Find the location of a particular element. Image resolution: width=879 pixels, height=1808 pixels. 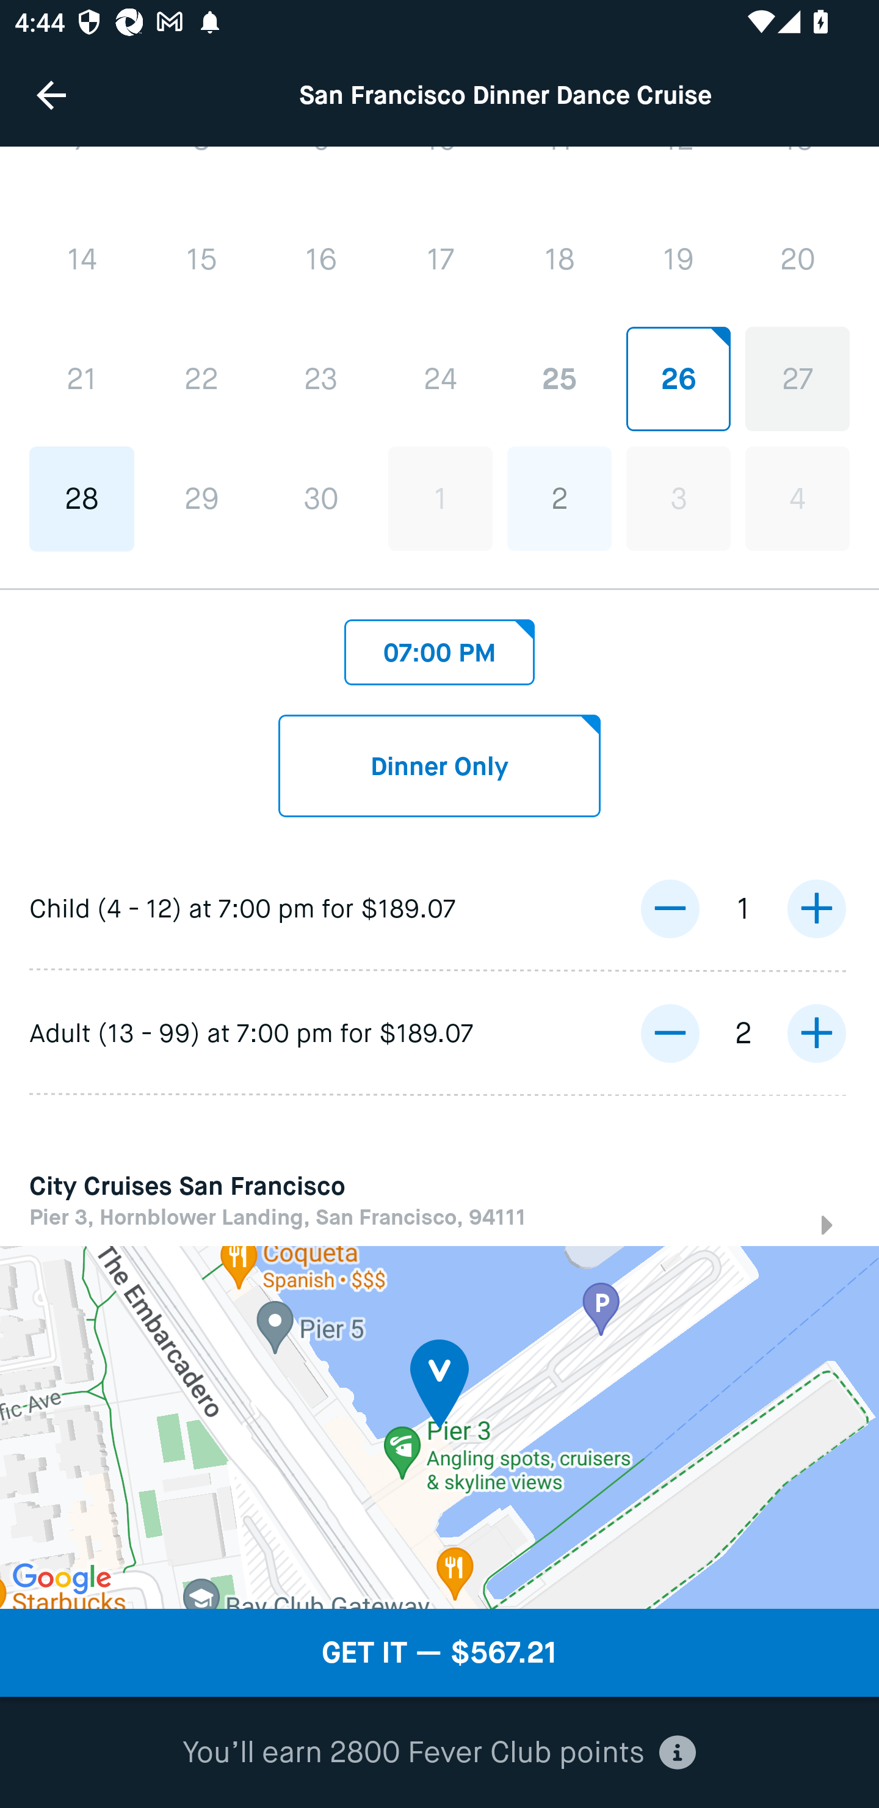

You’ll earn 2800 Fever Club points is located at coordinates (440, 1753).